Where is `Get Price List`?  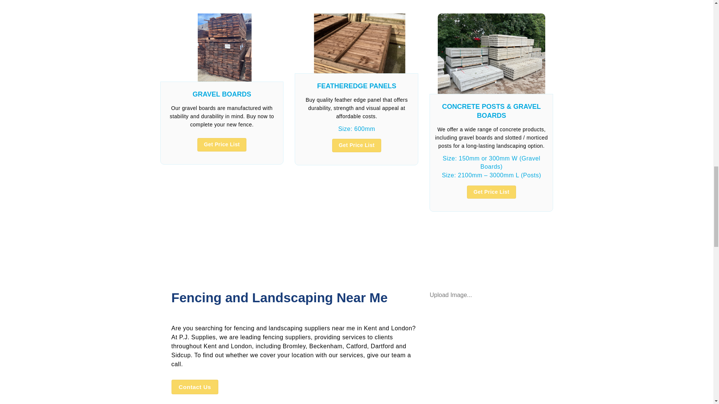
Get Price List is located at coordinates (222, 145).